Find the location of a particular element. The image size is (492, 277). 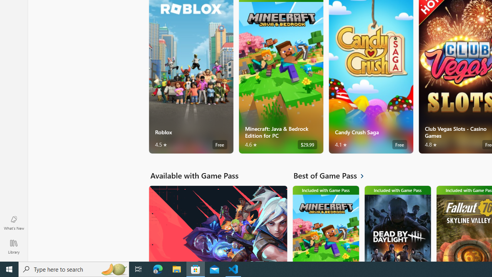

Available with Game Pass. VALORANT is located at coordinates (218, 223).